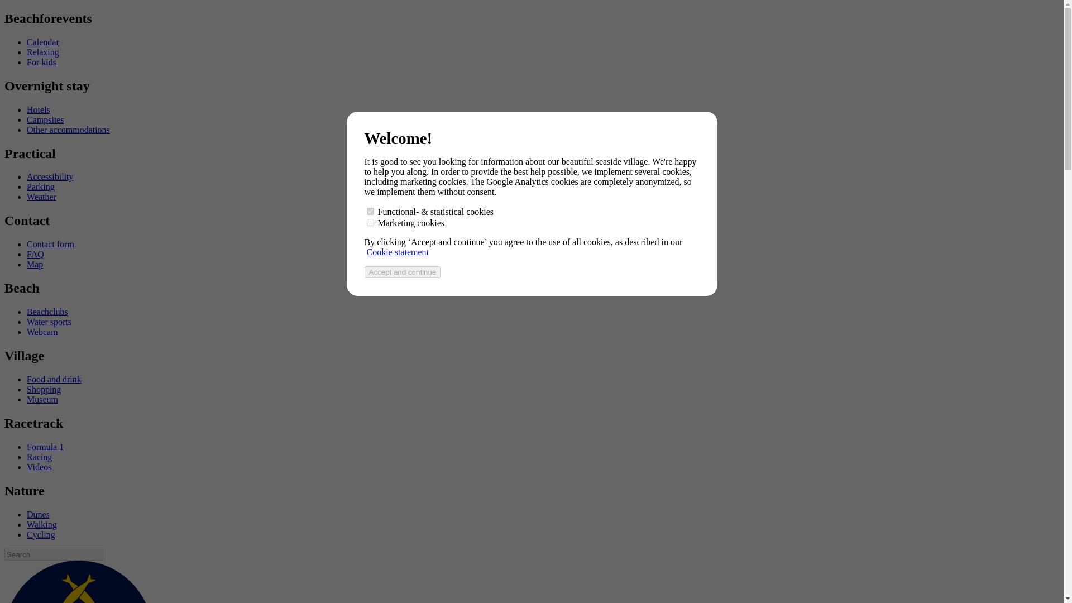 The height and width of the screenshot is (603, 1072). I want to click on Hotels, so click(39, 109).